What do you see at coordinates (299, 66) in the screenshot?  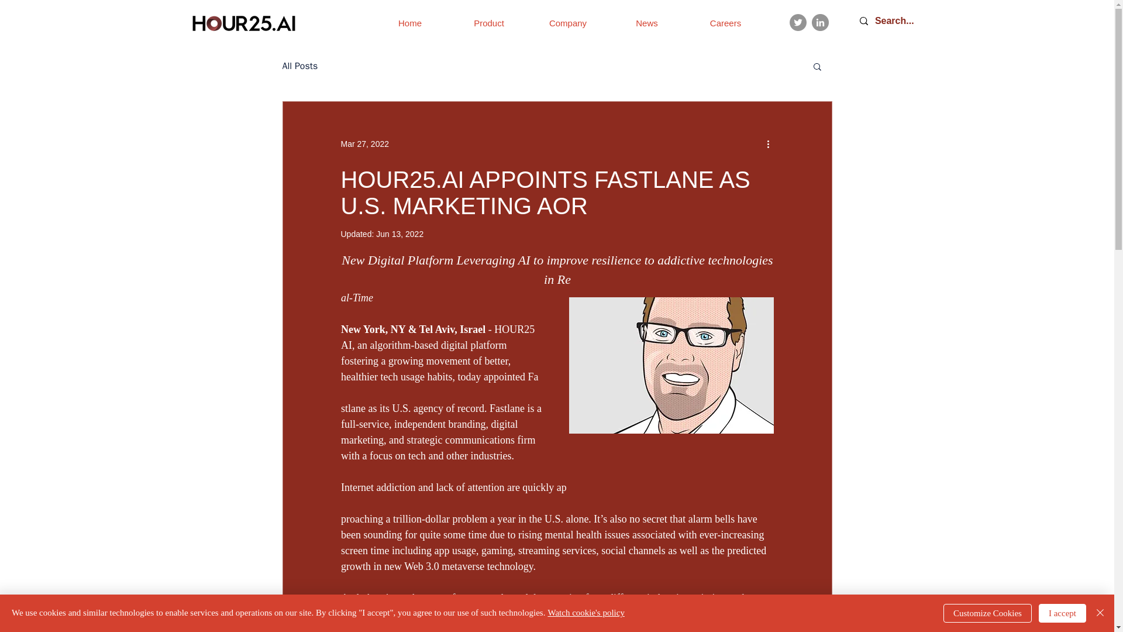 I see `All Posts` at bounding box center [299, 66].